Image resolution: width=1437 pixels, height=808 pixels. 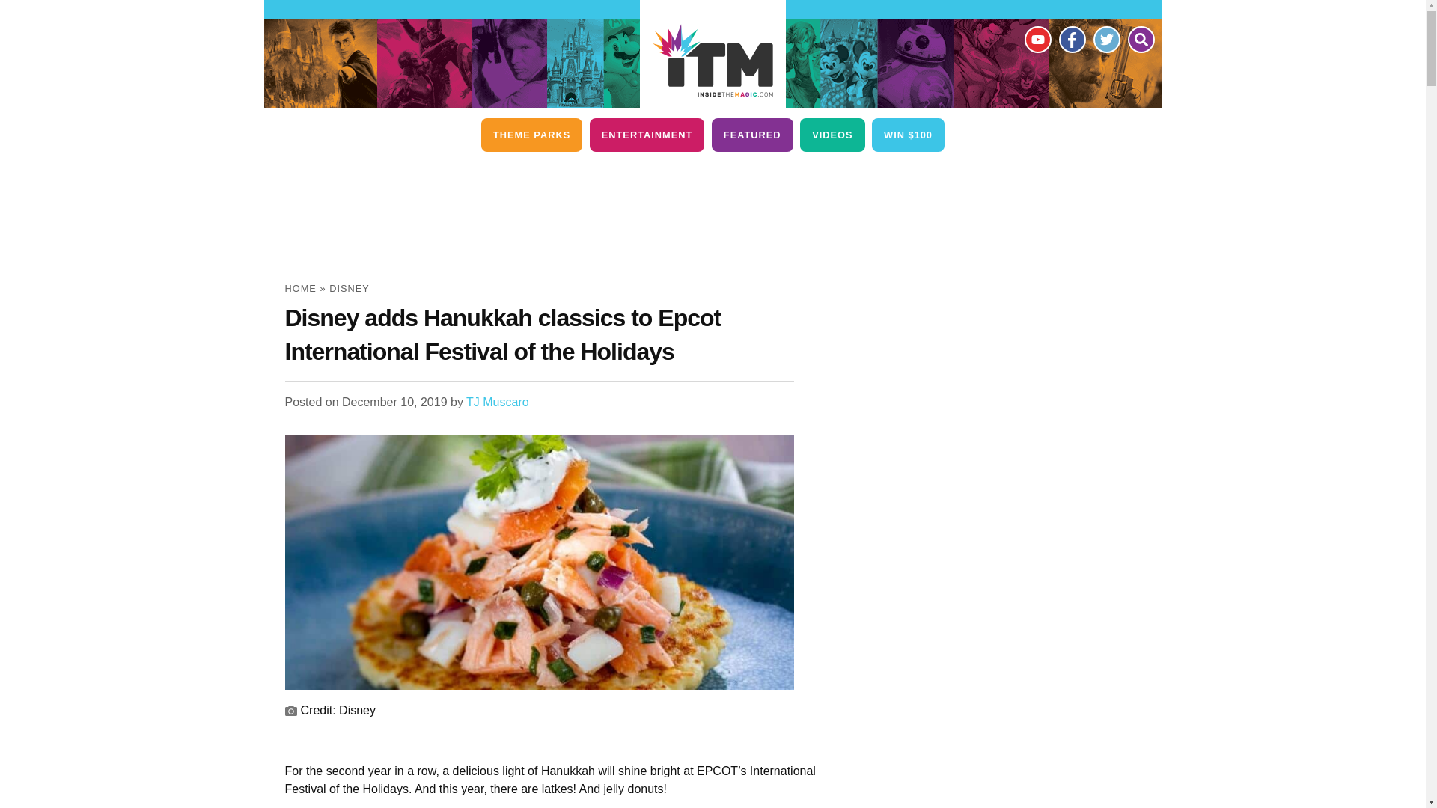 I want to click on FEATURED, so click(x=751, y=135).